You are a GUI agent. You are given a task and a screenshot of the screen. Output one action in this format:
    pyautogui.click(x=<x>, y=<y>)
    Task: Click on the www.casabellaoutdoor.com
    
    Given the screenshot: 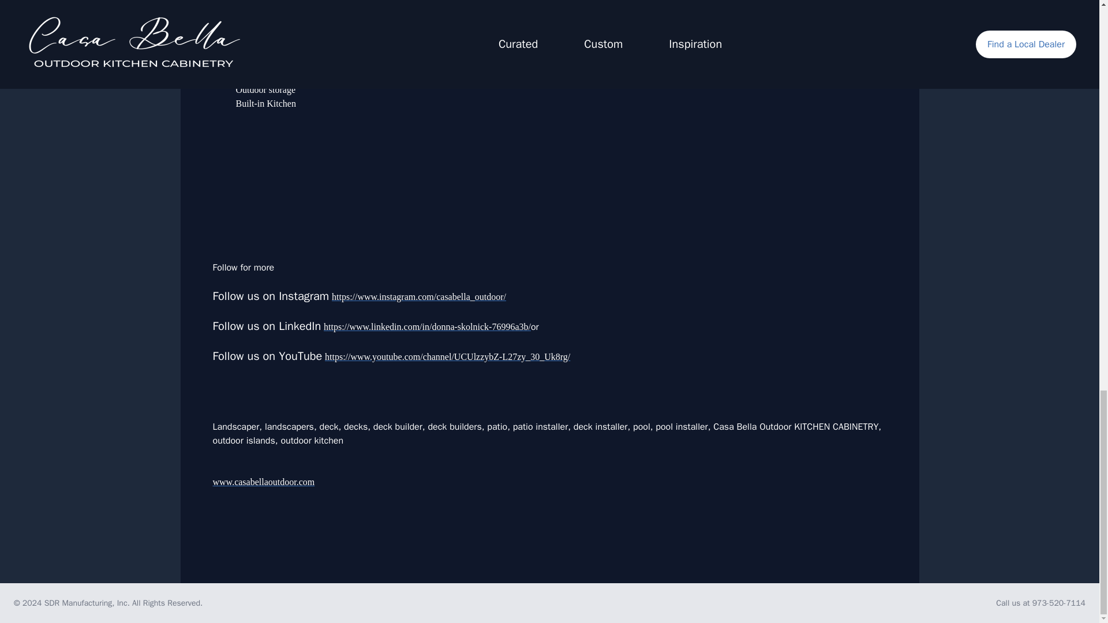 What is the action you would take?
    pyautogui.click(x=263, y=482)
    